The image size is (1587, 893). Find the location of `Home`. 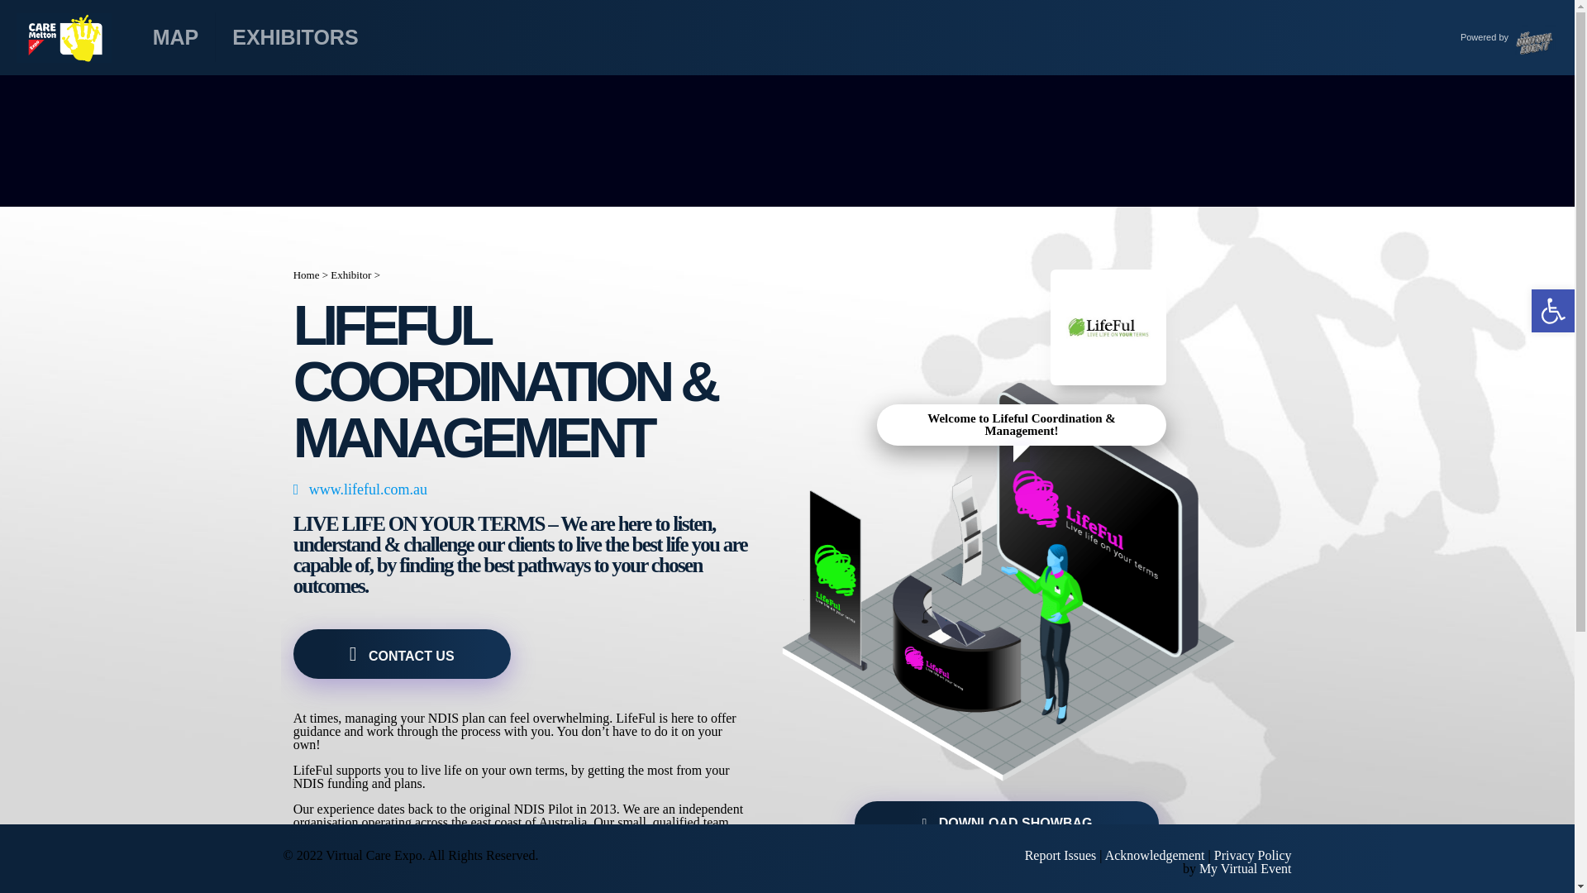

Home is located at coordinates (307, 275).